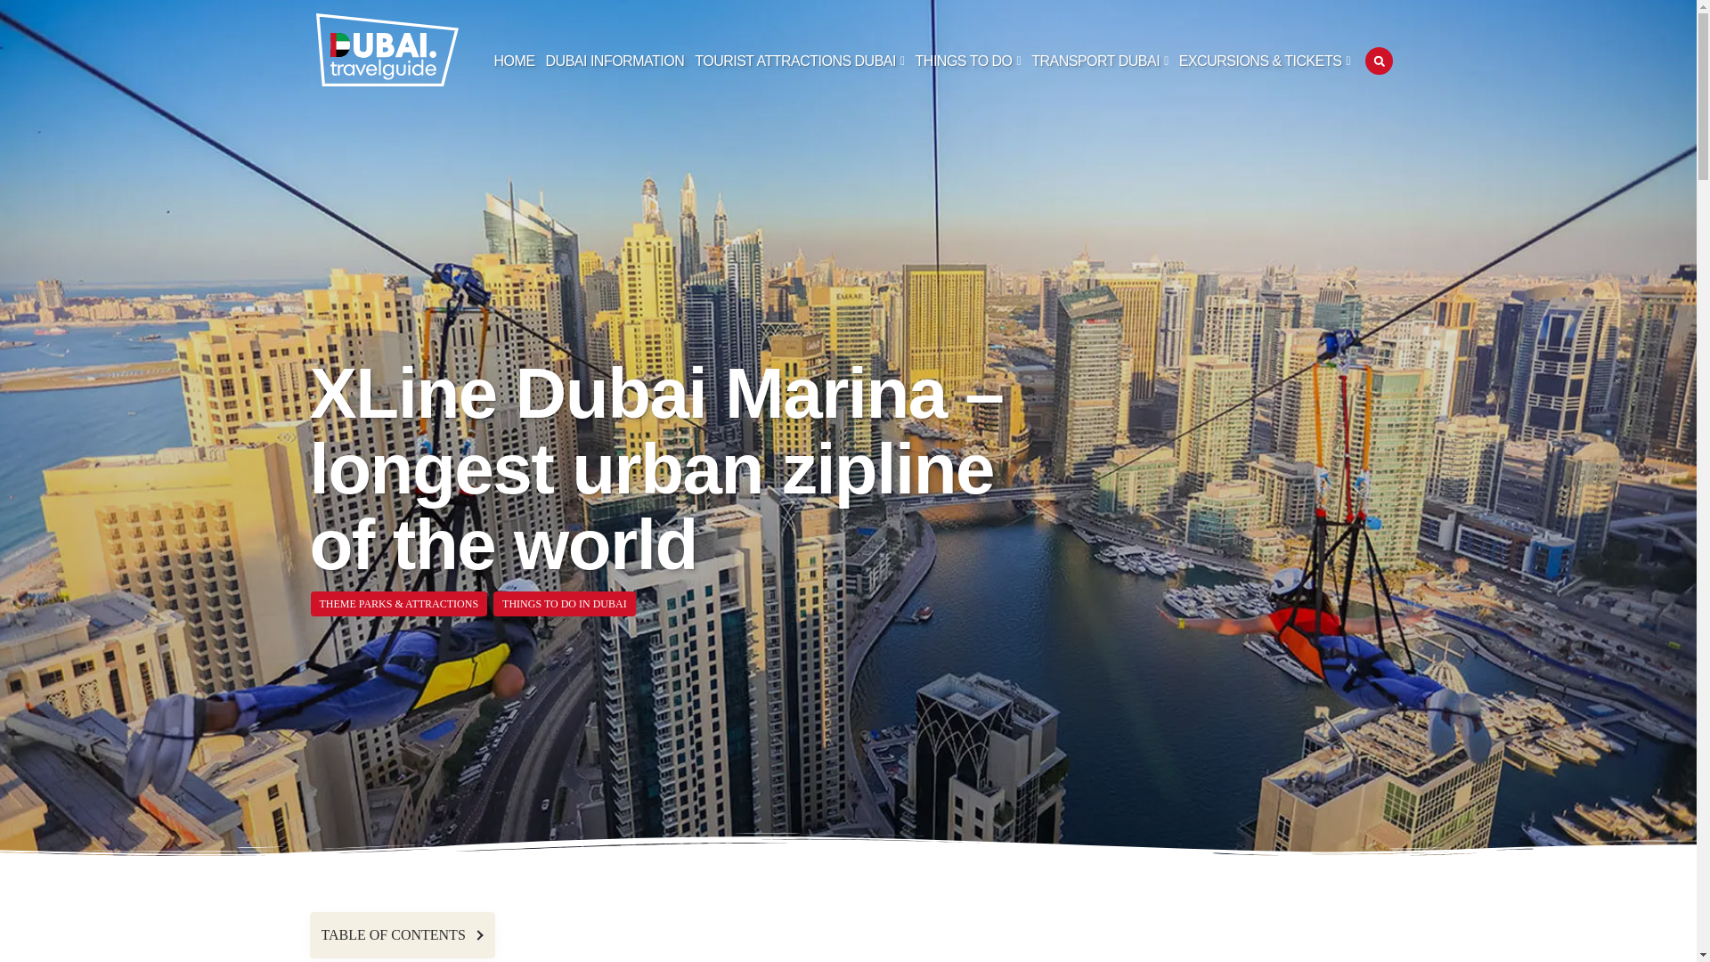 This screenshot has height=962, width=1710. I want to click on TOURIST ATTRACTIONS DUBAI, so click(799, 61).